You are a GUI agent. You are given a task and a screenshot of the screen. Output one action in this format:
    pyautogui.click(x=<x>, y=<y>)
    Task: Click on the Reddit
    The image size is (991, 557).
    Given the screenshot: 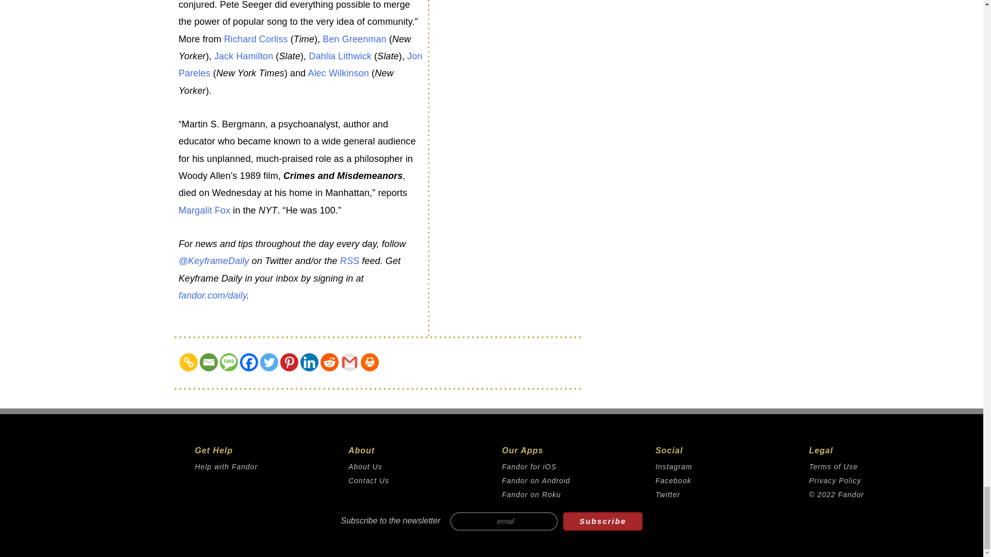 What is the action you would take?
    pyautogui.click(x=329, y=362)
    